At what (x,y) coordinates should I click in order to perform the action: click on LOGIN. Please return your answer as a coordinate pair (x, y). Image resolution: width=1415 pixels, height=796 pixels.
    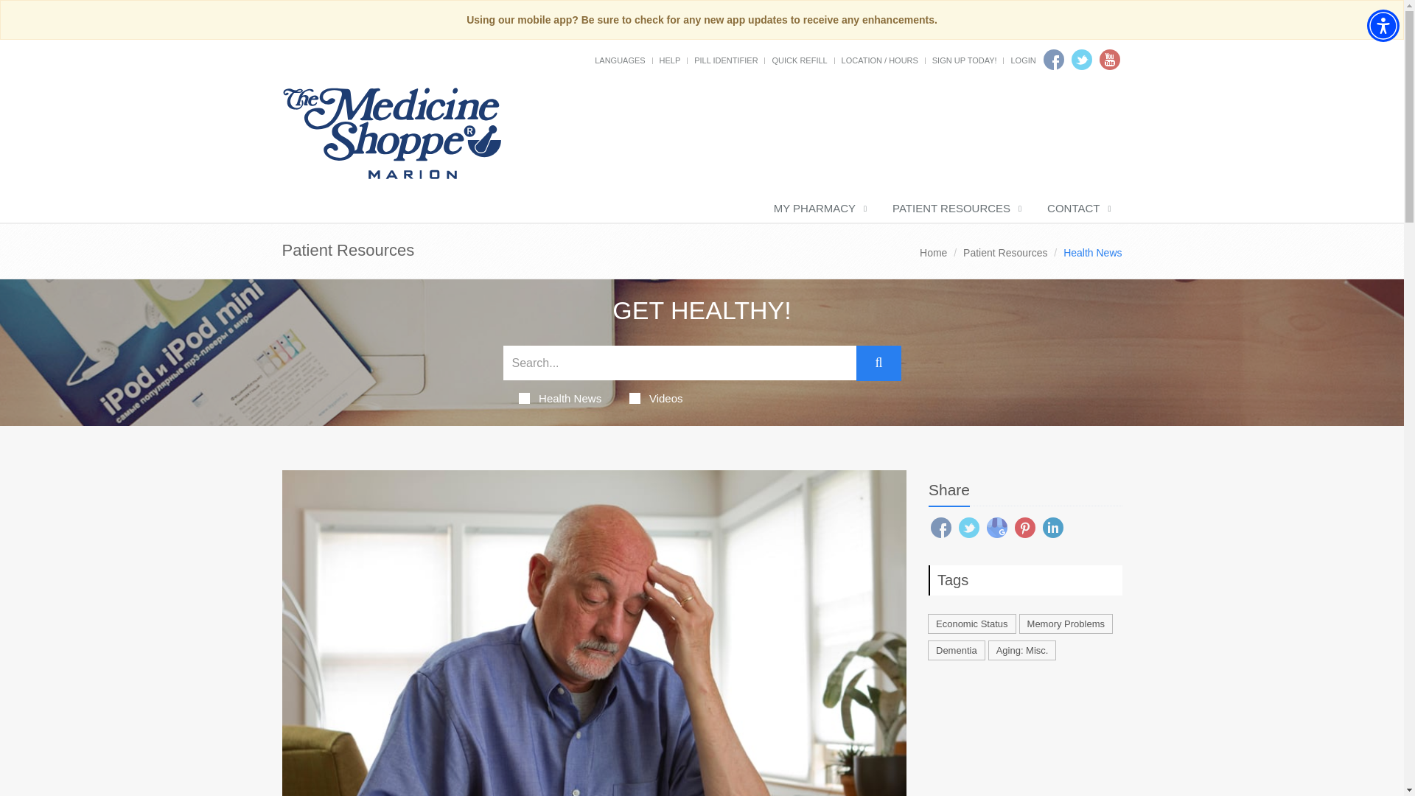
    Looking at the image, I should click on (1023, 60).